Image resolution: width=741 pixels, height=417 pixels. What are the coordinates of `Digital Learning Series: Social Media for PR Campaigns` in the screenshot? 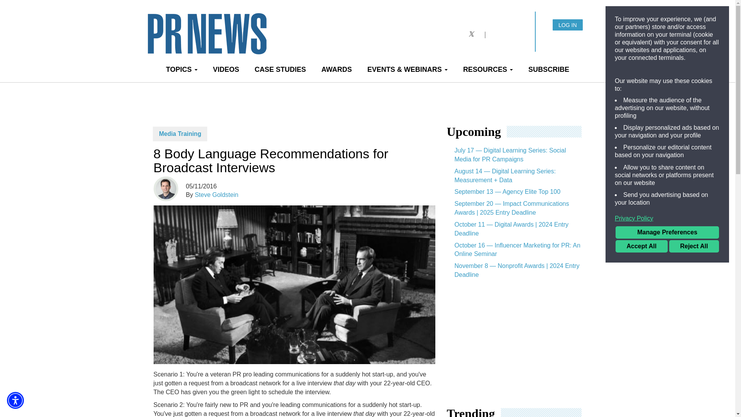 It's located at (514, 155).